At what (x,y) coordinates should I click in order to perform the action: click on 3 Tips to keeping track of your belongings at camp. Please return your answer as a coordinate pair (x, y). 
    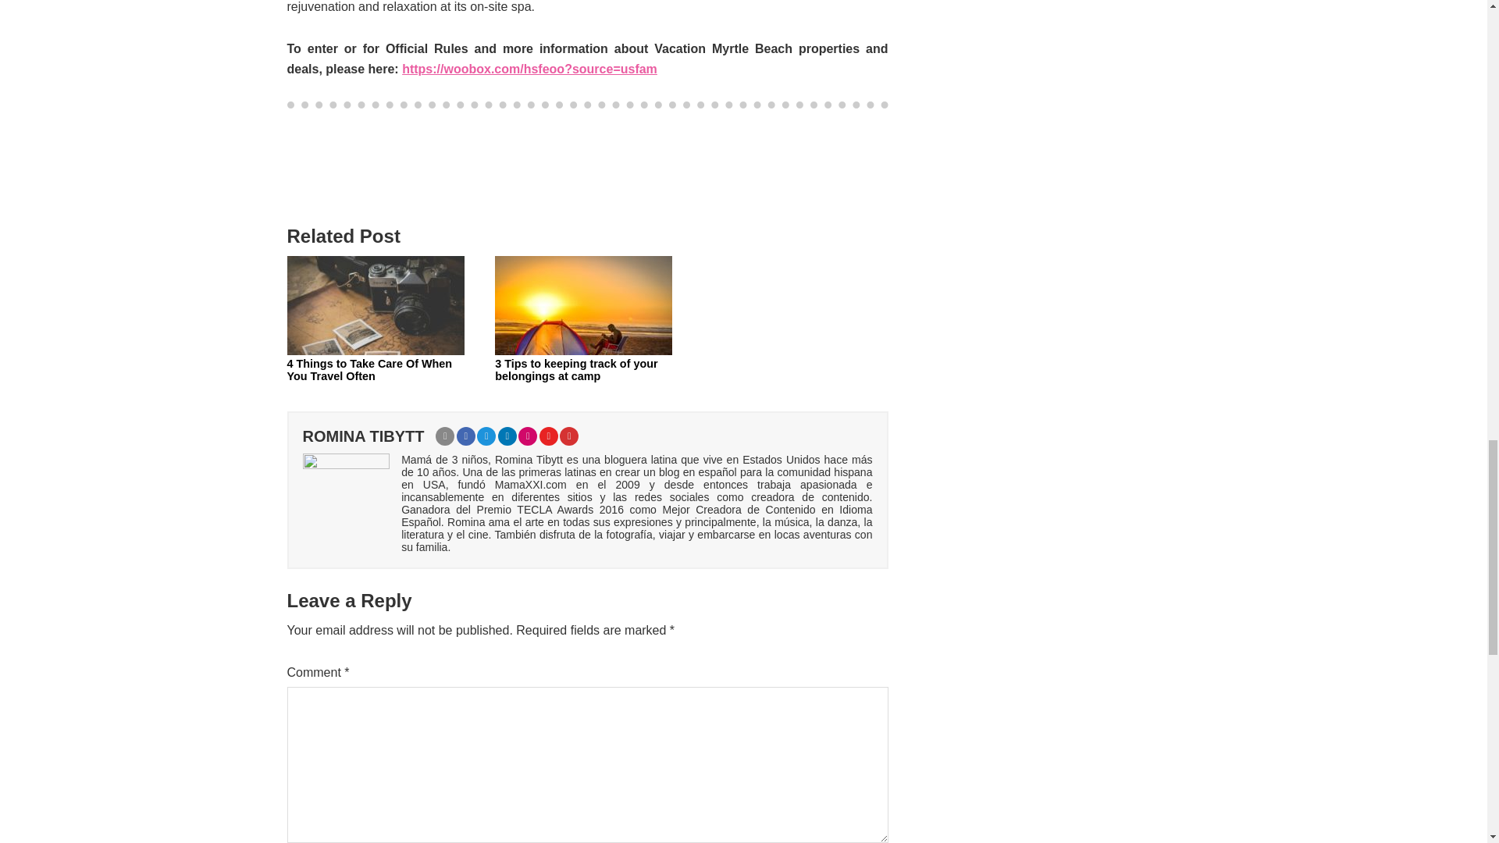
    Looking at the image, I should click on (587, 370).